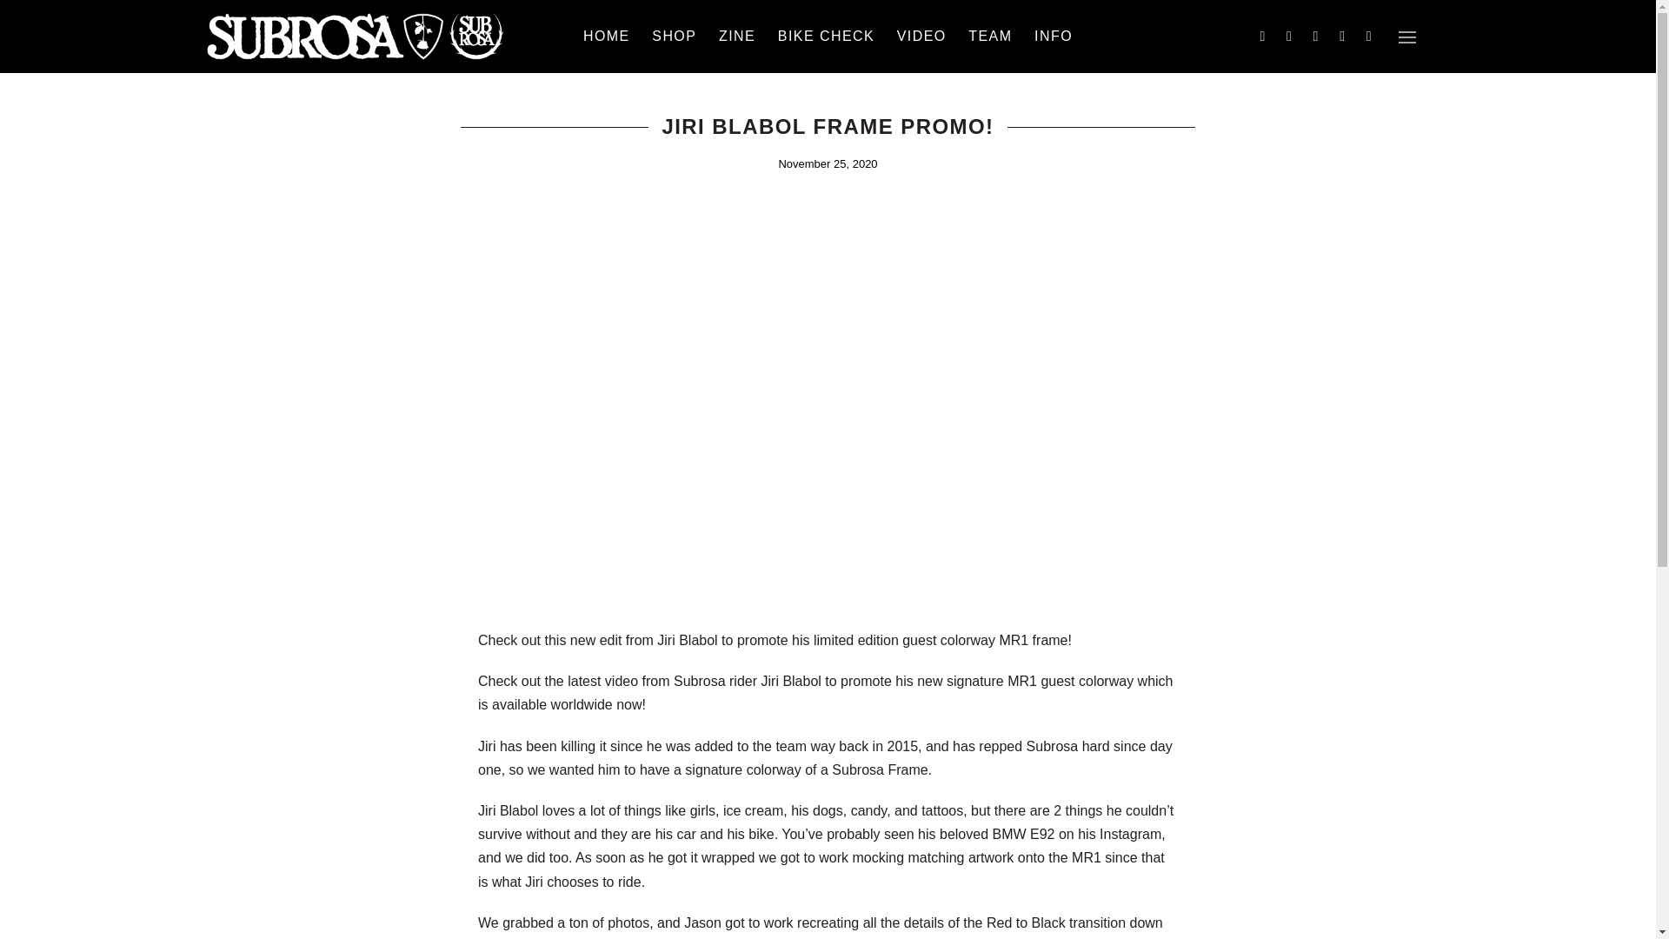 The image size is (1669, 939). What do you see at coordinates (921, 37) in the screenshot?
I see `VIDEO` at bounding box center [921, 37].